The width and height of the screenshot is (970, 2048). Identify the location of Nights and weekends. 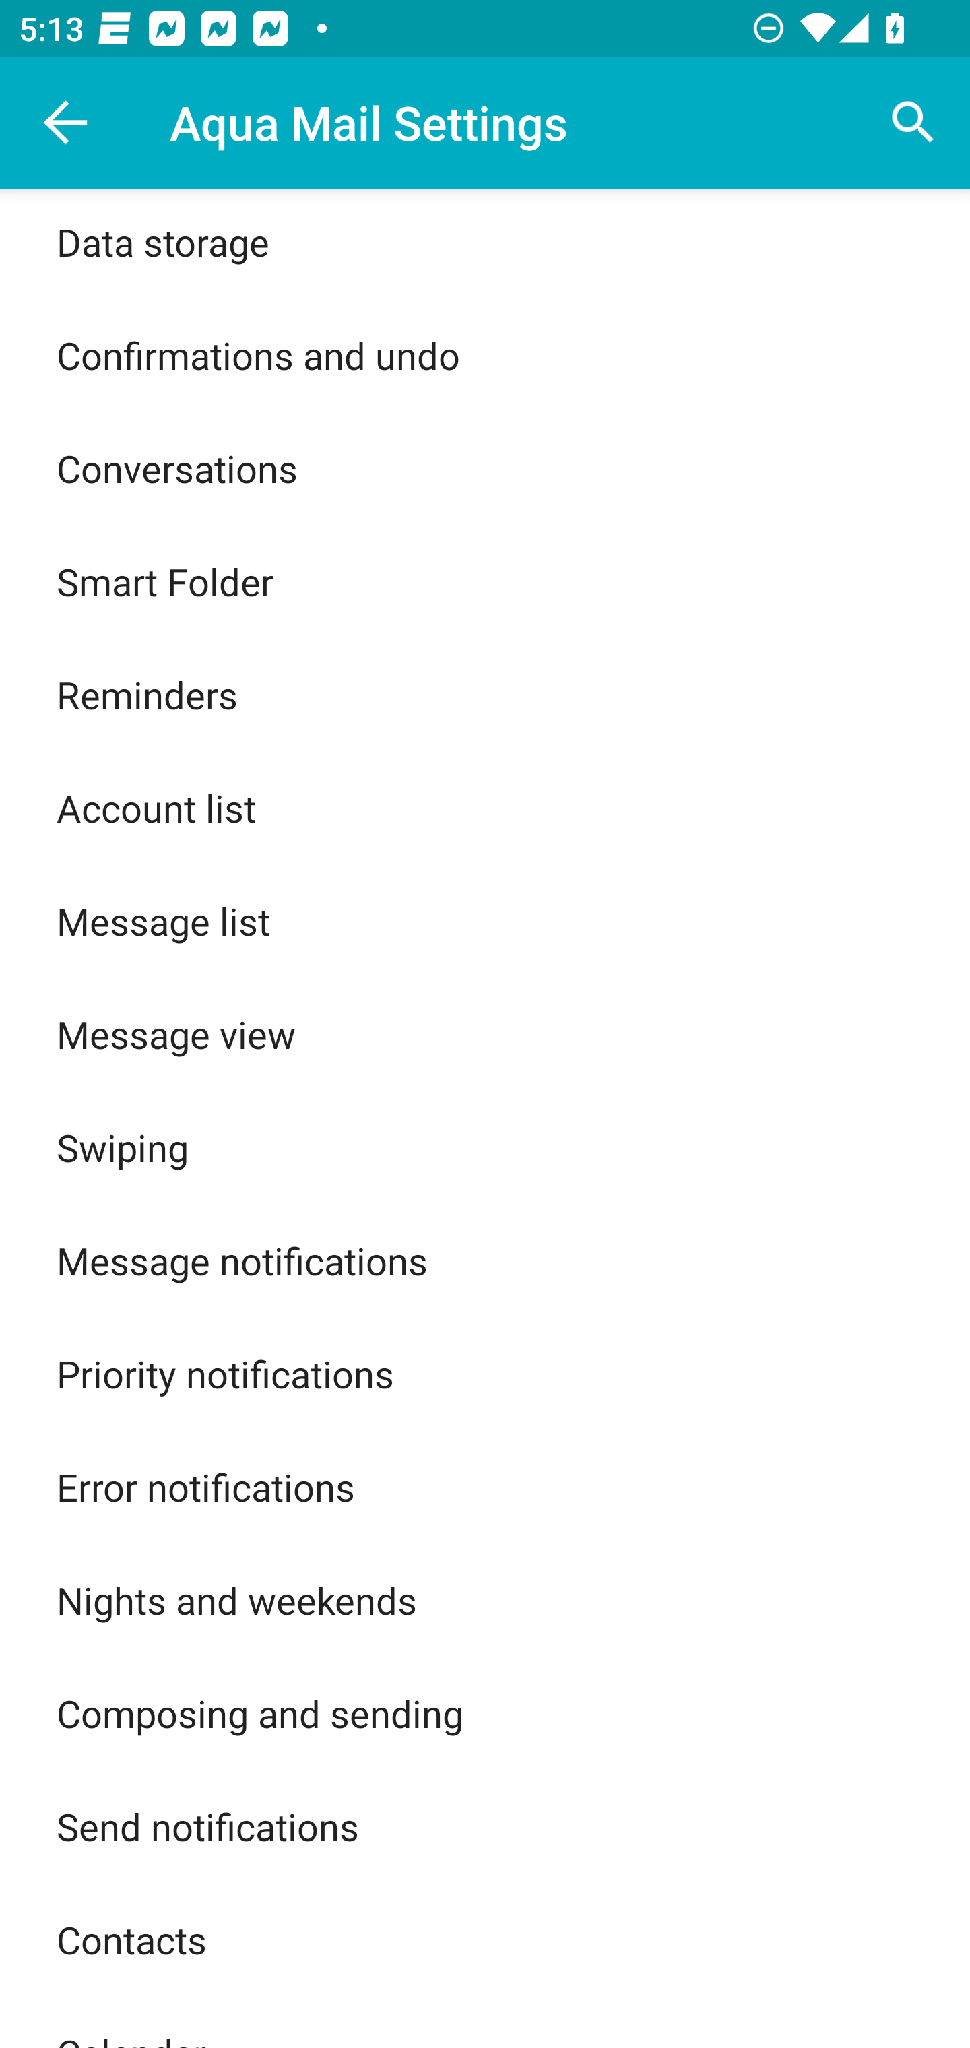
(485, 1601).